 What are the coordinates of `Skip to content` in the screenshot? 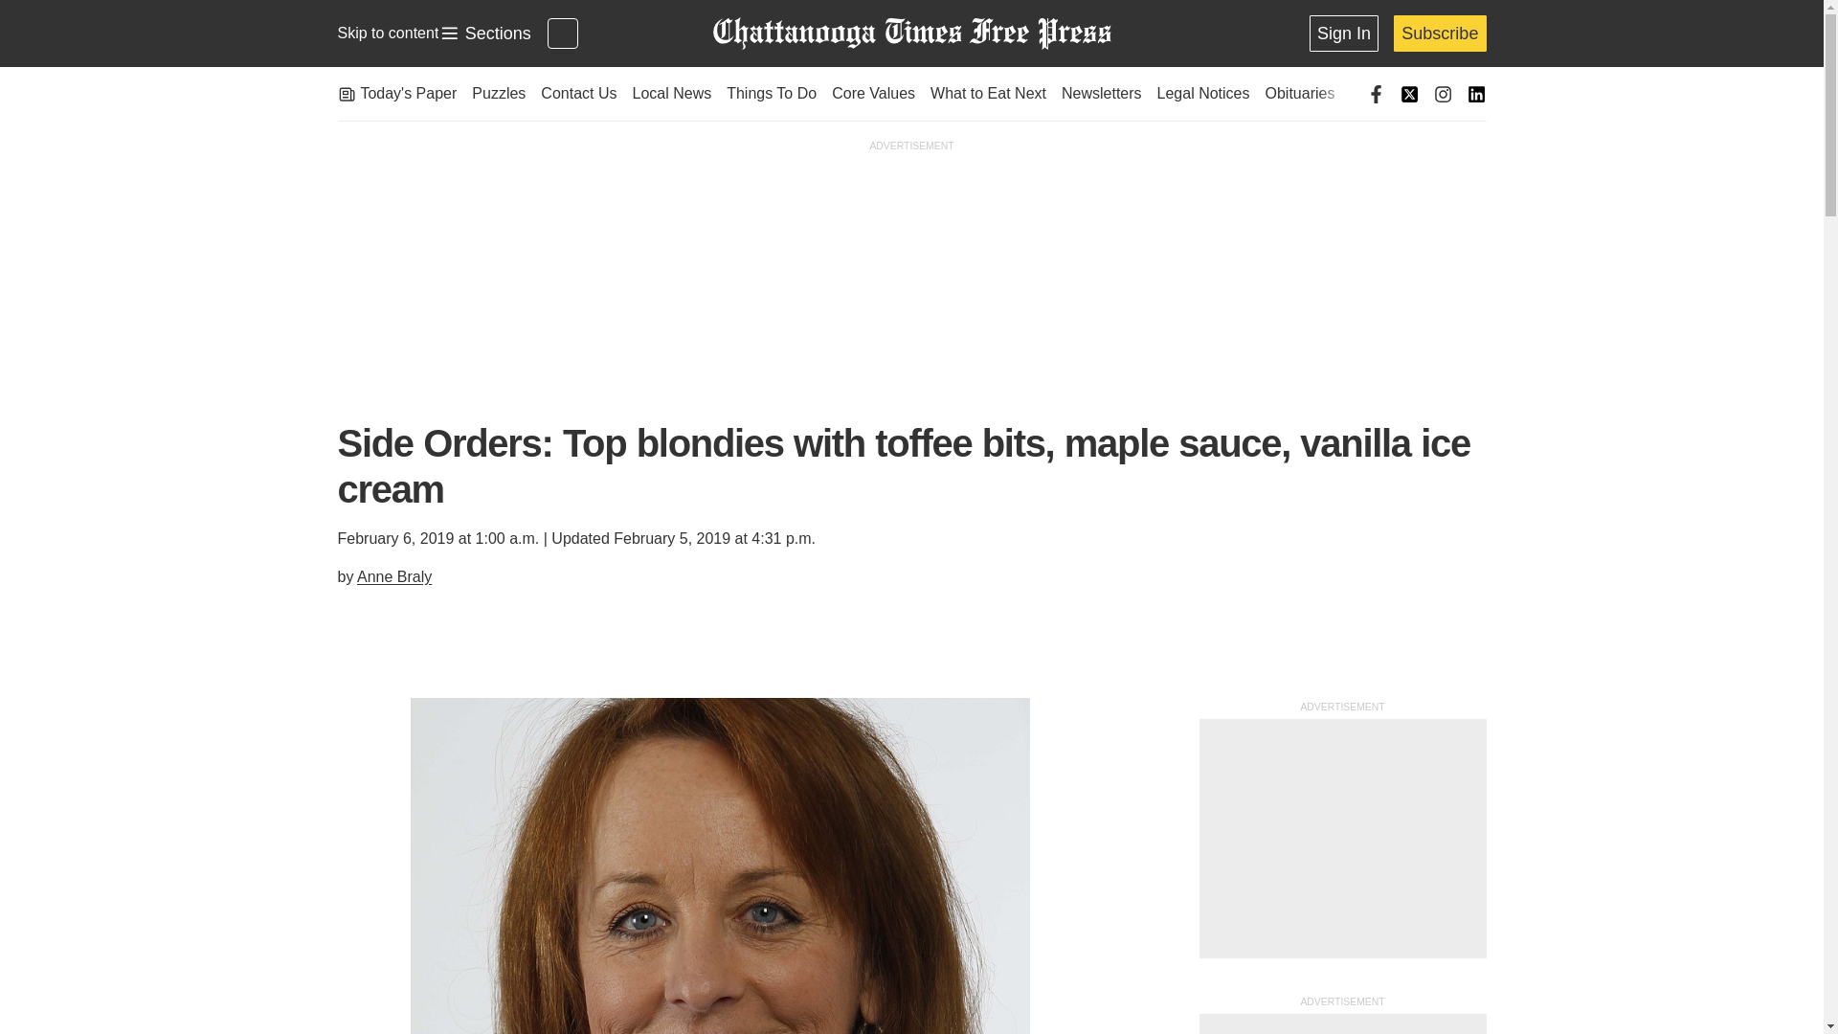 It's located at (387, 33).